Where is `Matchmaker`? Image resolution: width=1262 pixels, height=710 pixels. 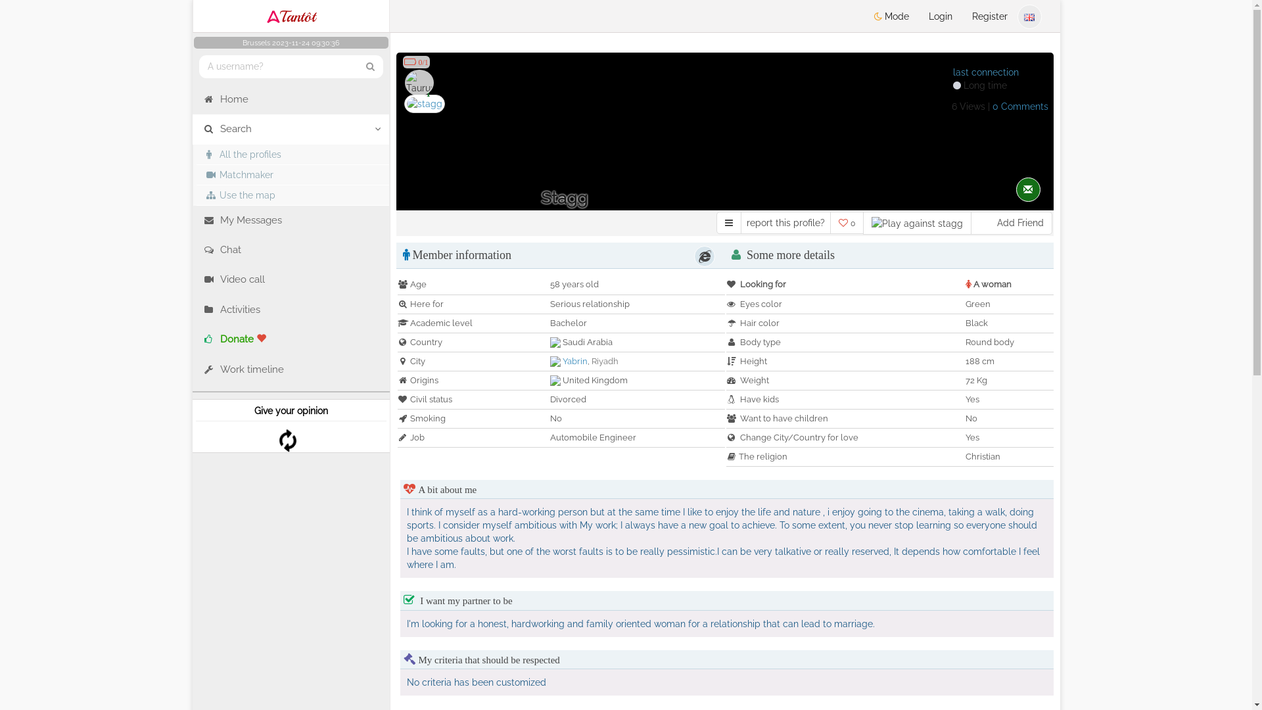 Matchmaker is located at coordinates (292, 175).